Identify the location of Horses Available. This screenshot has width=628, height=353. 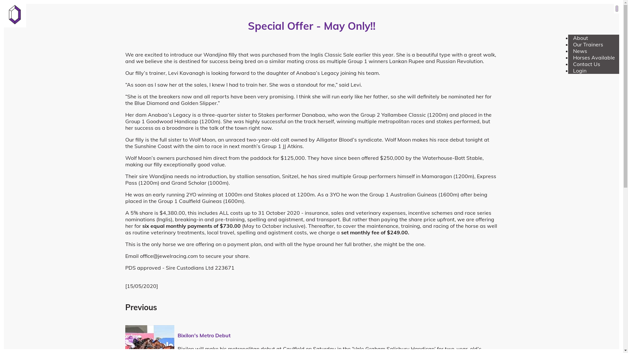
(594, 58).